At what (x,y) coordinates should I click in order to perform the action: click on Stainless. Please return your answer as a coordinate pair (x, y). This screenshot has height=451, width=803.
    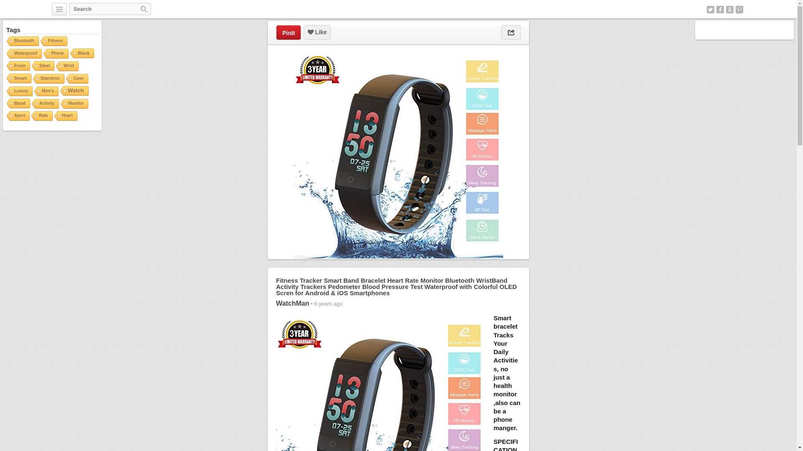
    Looking at the image, I should click on (48, 79).